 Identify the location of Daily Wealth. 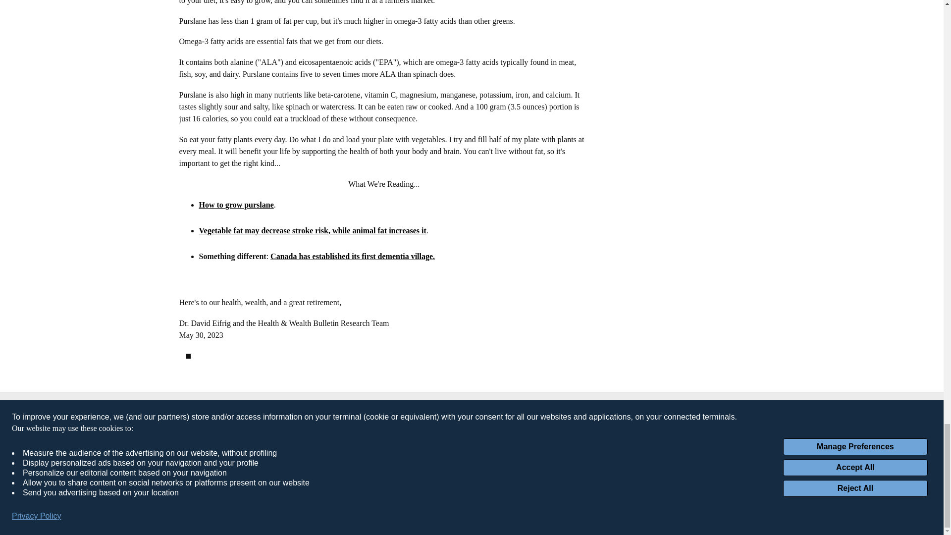
(317, 417).